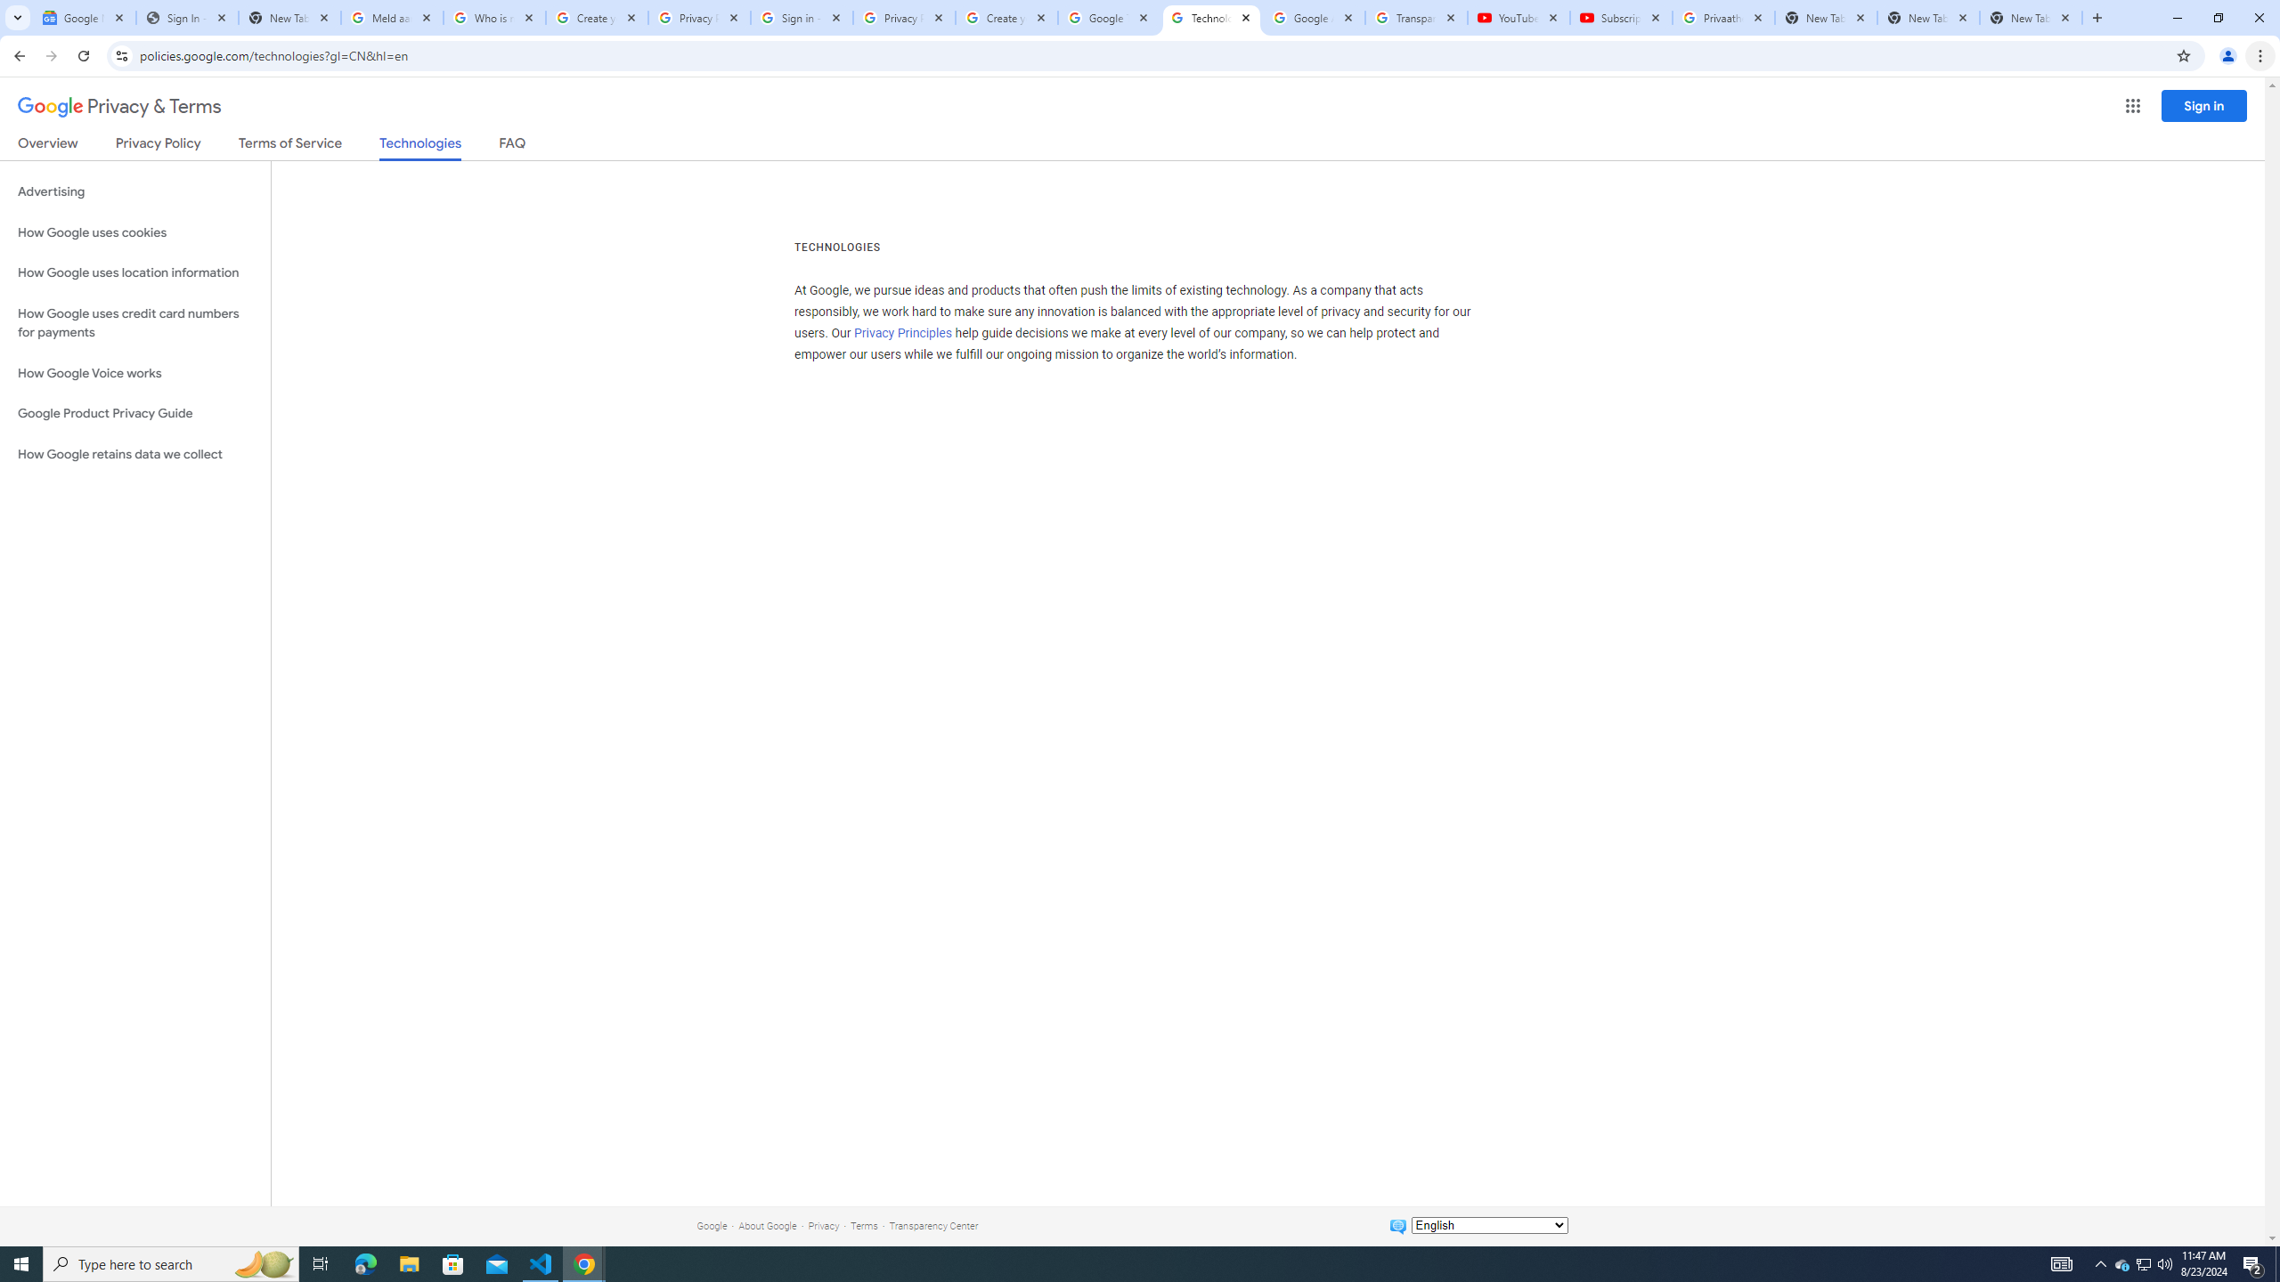 This screenshot has width=2280, height=1282. Describe the element at coordinates (1518, 18) in the screenshot. I see `YouTube` at that location.